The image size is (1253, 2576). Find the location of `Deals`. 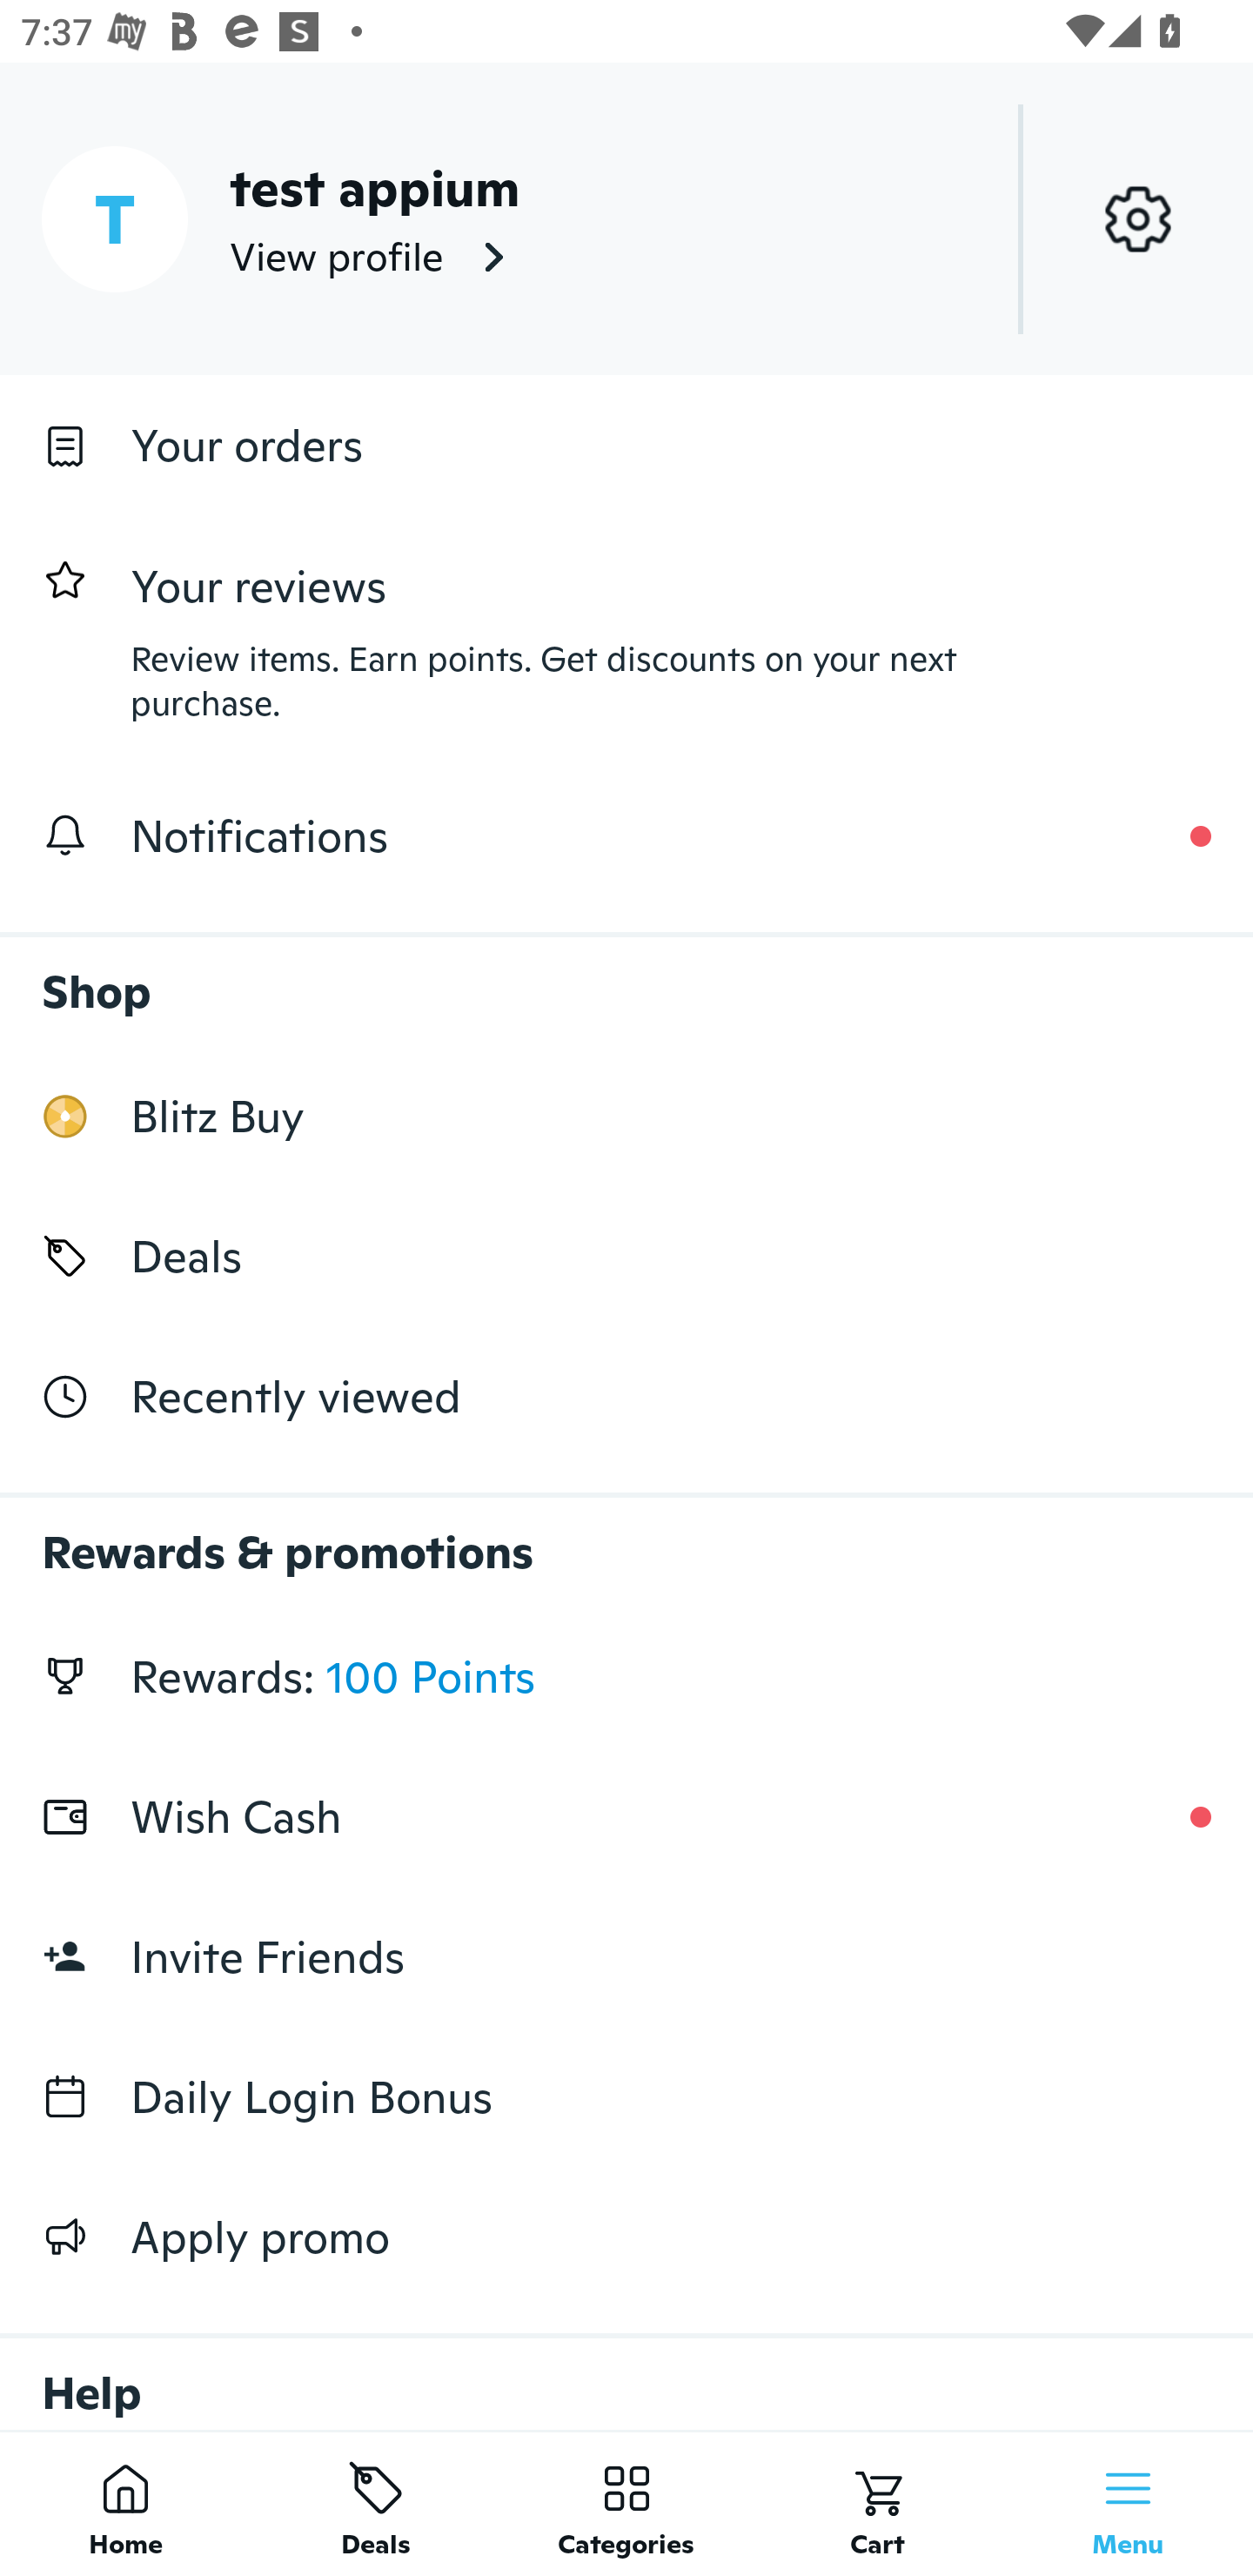

Deals is located at coordinates (376, 2503).